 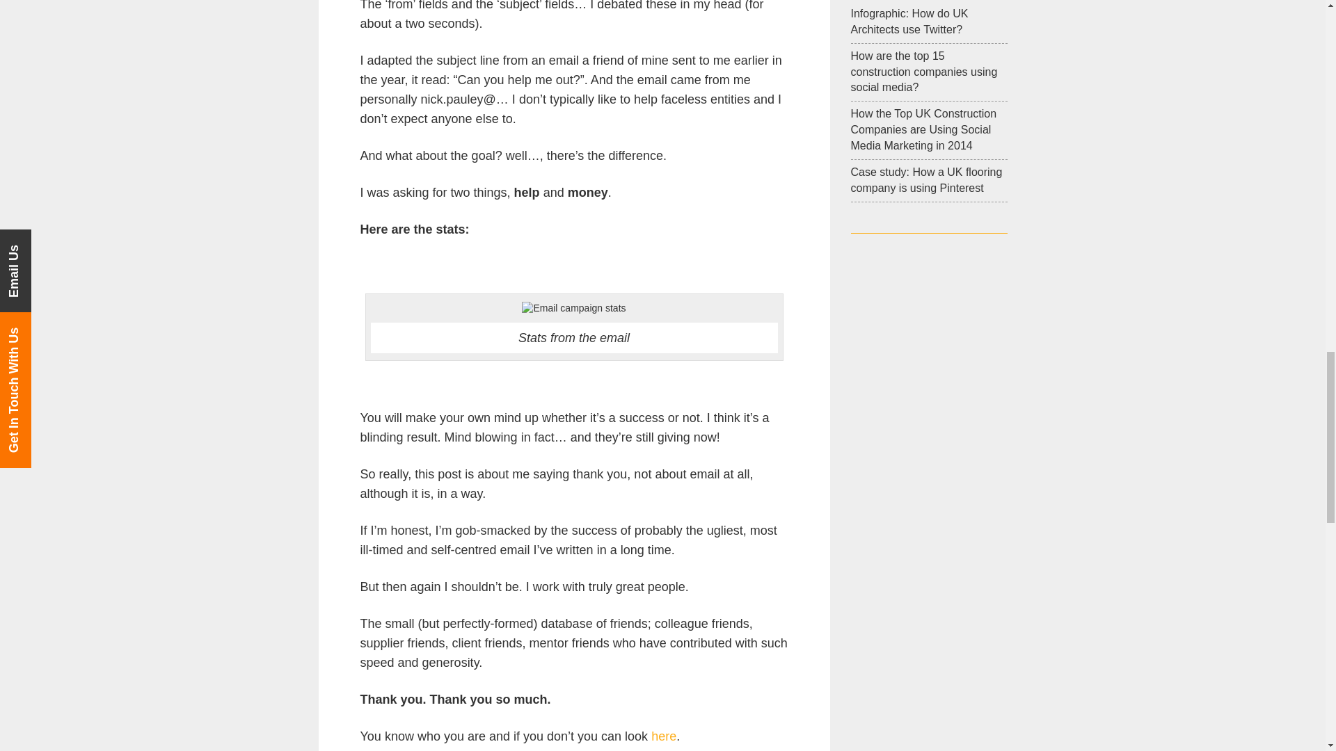 I want to click on Email Results, so click(x=573, y=309).